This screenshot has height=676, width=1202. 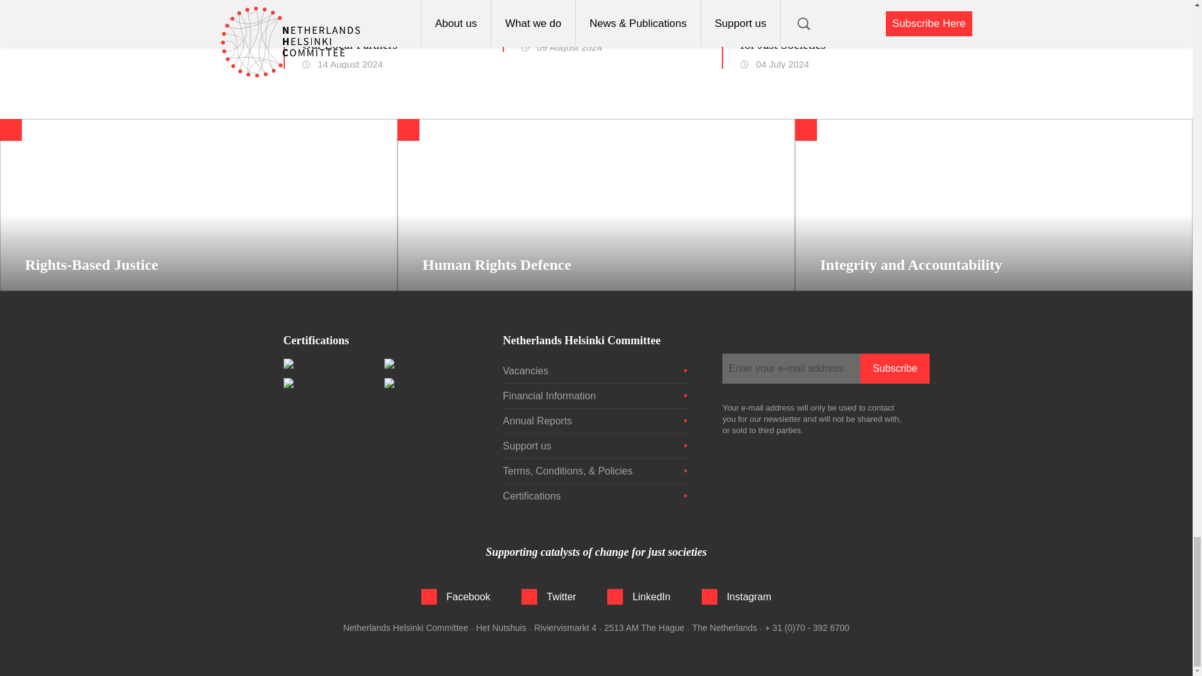 I want to click on Subscribe, so click(x=895, y=368).